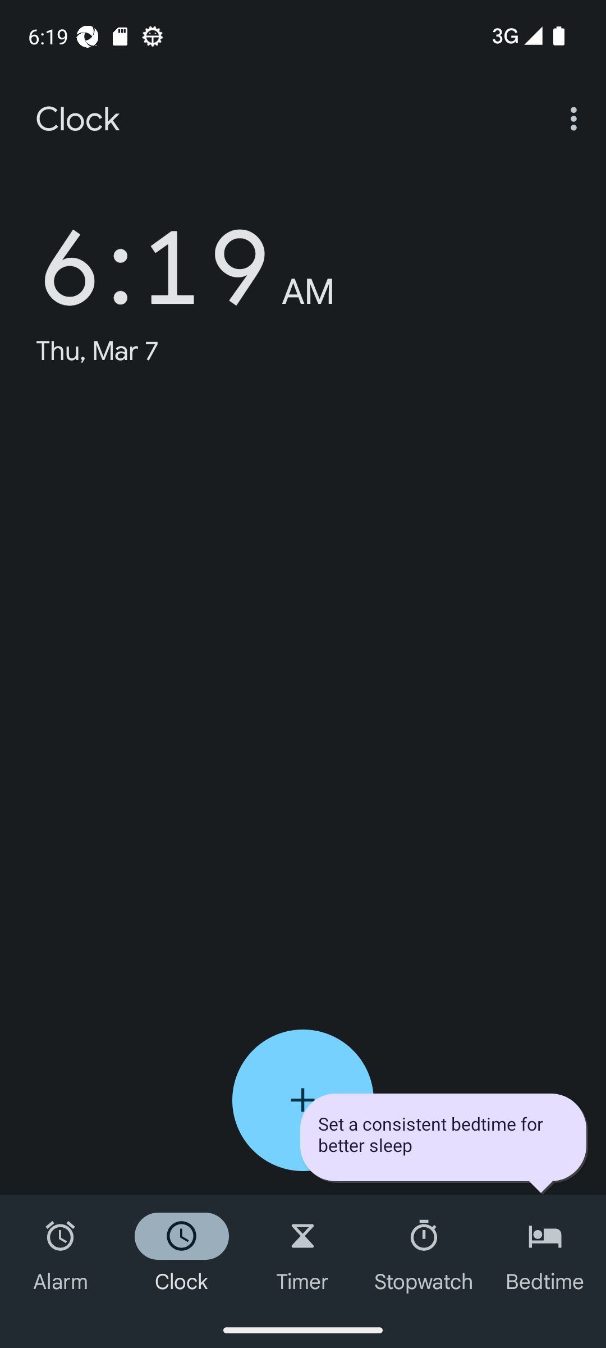  What do you see at coordinates (577, 118) in the screenshot?
I see `More options` at bounding box center [577, 118].